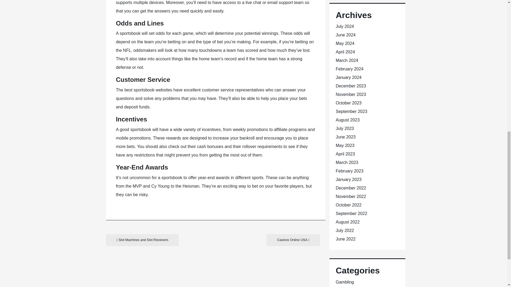  What do you see at coordinates (345, 35) in the screenshot?
I see `June 2024` at bounding box center [345, 35].